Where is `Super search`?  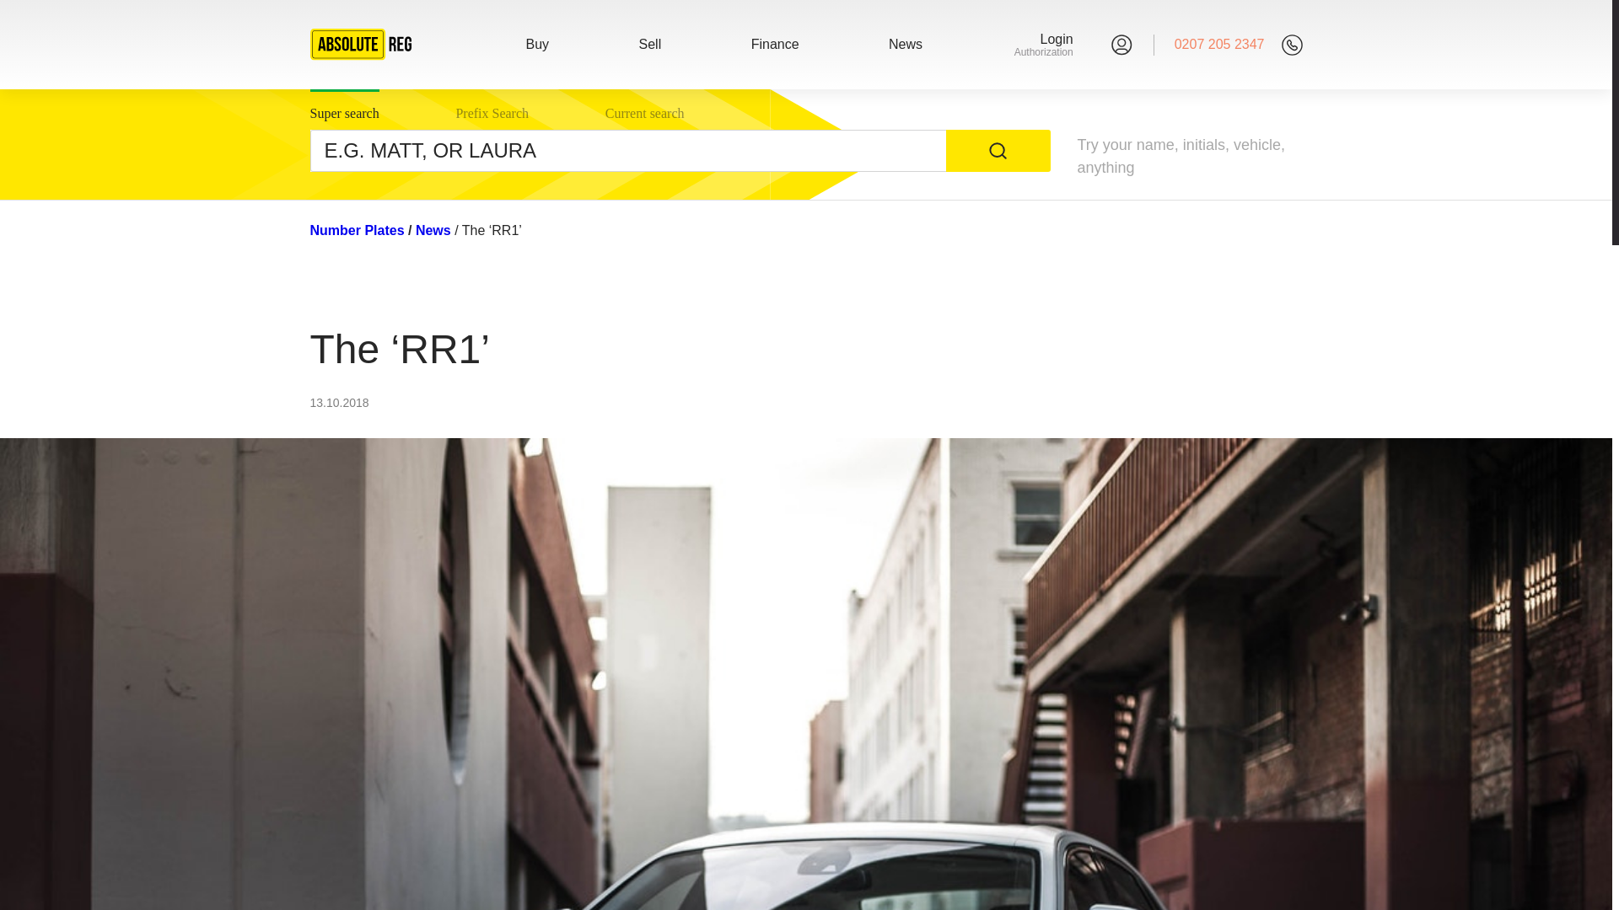
Super search is located at coordinates (1054, 44).